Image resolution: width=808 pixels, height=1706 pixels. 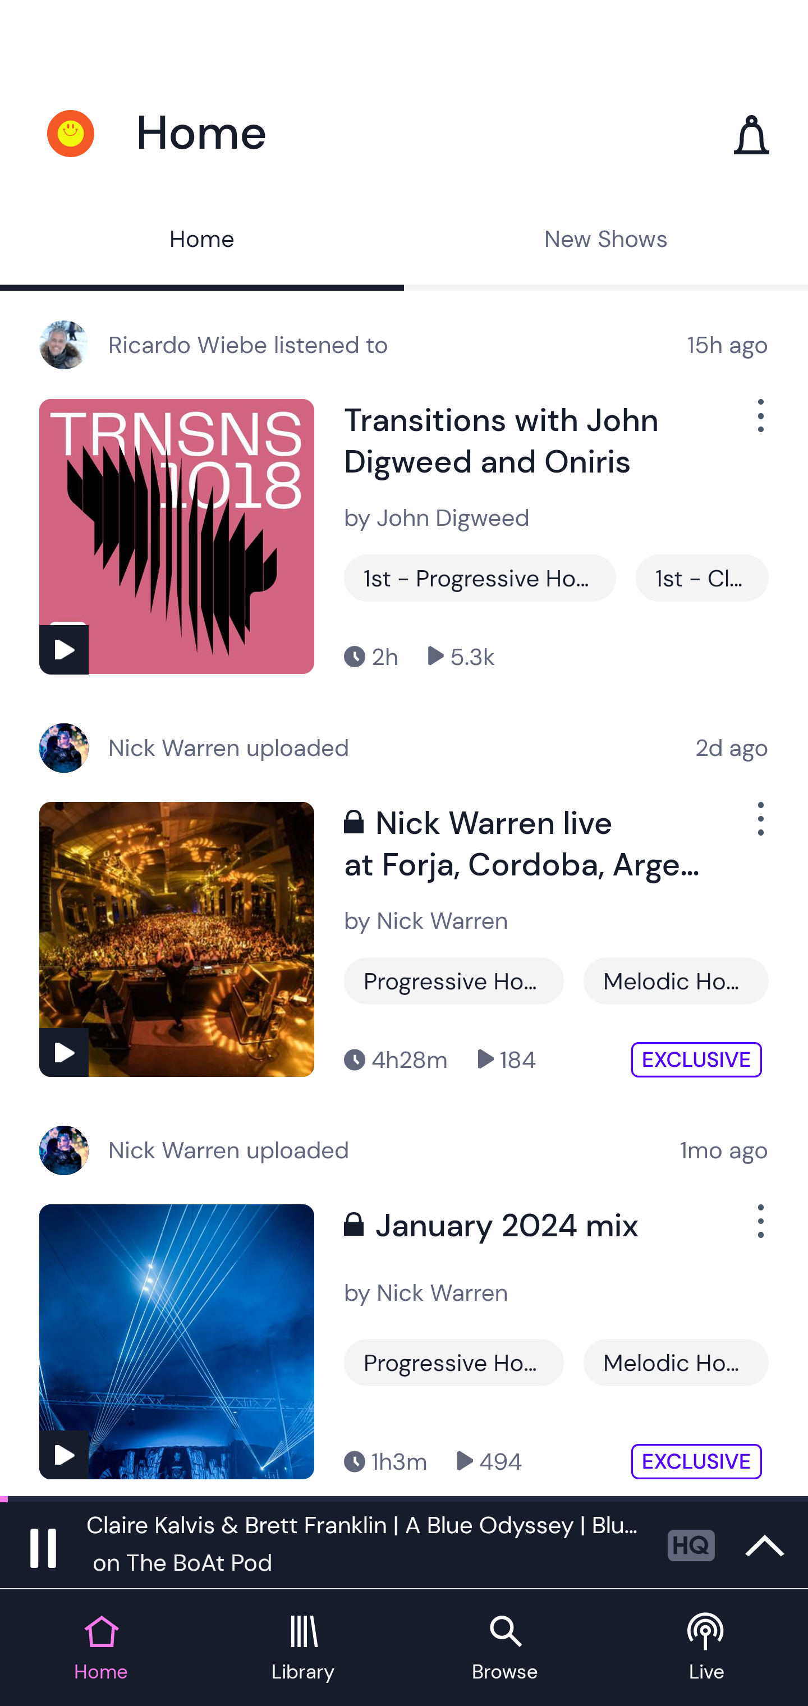 I want to click on Melodic House, so click(x=676, y=981).